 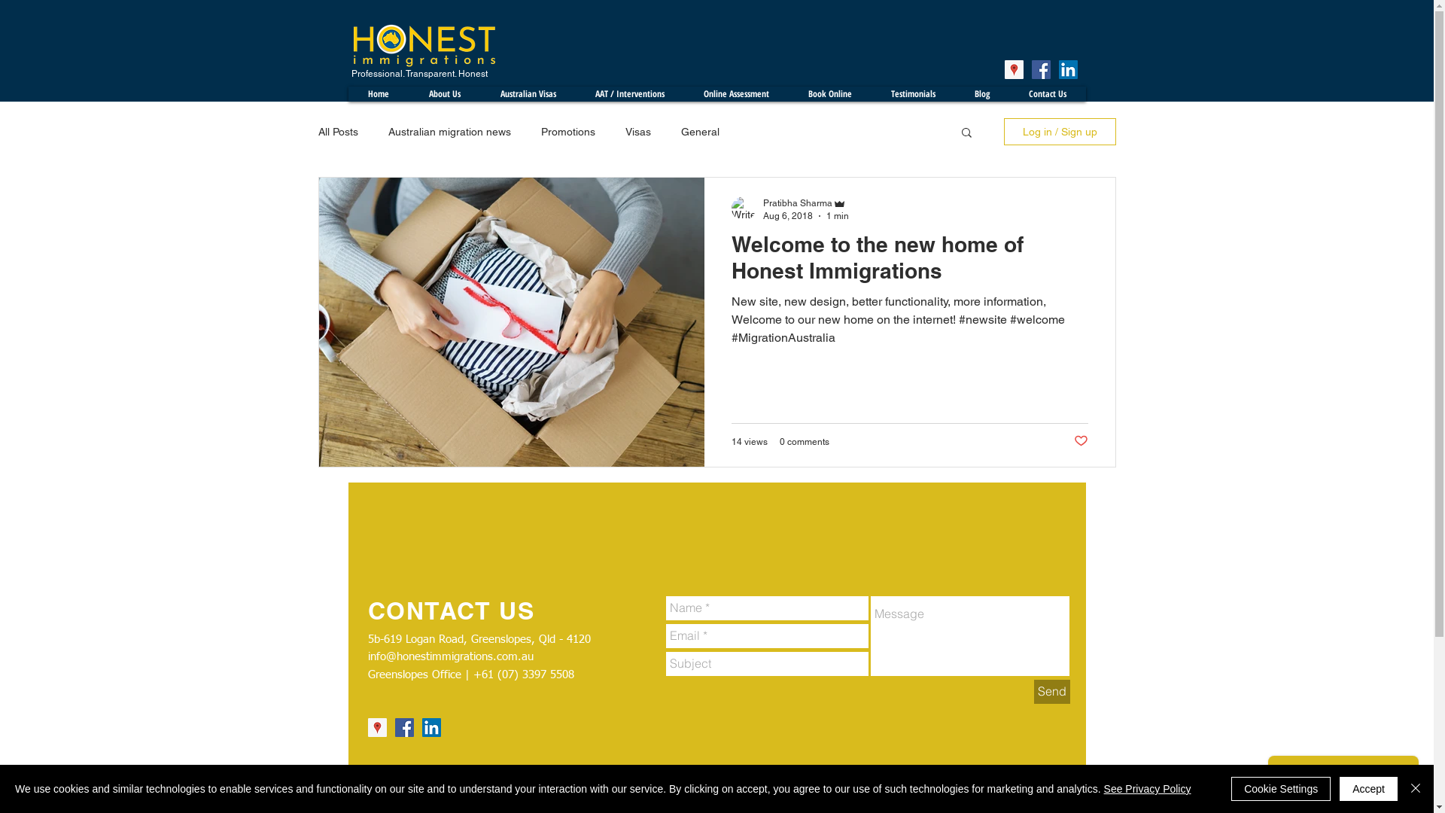 What do you see at coordinates (914, 94) in the screenshot?
I see `Testimonials` at bounding box center [914, 94].